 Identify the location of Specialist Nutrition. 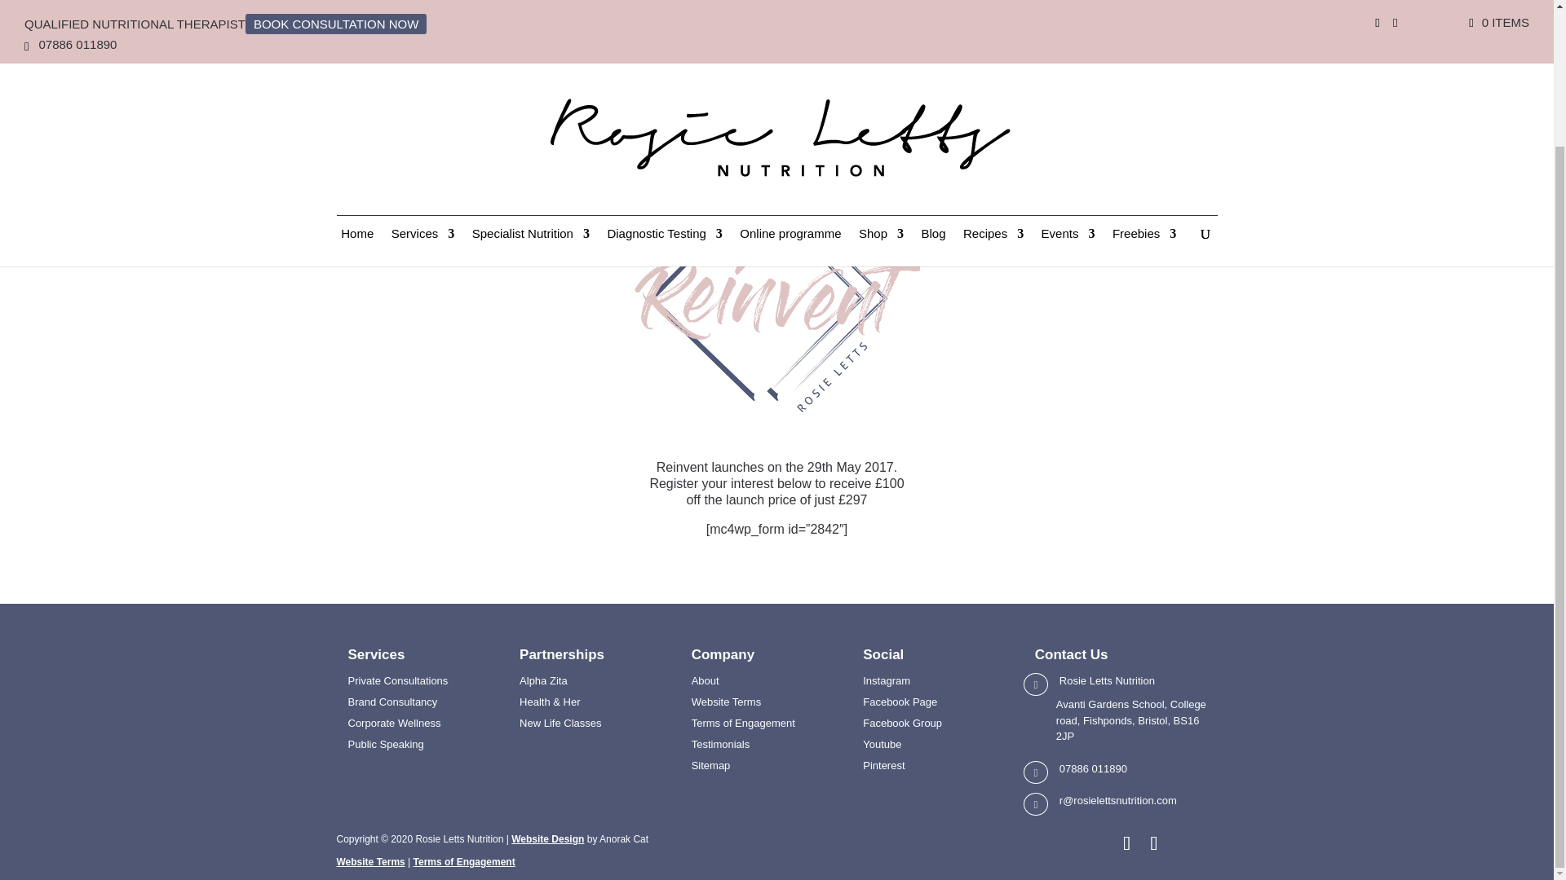
(531, 83).